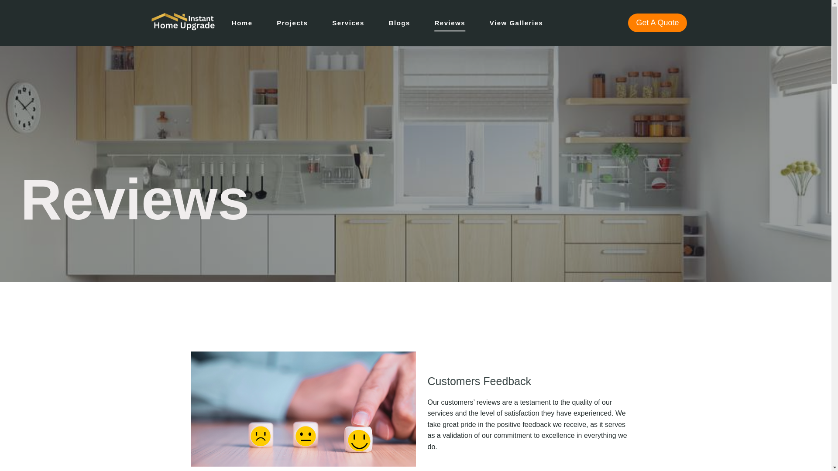 This screenshot has width=838, height=471. I want to click on Get A Quote, so click(657, 23).